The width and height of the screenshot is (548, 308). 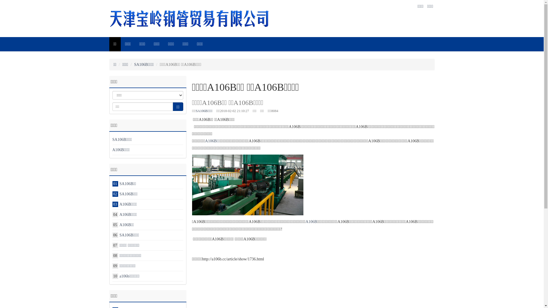 What do you see at coordinates (311, 222) in the screenshot?
I see `A106B` at bounding box center [311, 222].